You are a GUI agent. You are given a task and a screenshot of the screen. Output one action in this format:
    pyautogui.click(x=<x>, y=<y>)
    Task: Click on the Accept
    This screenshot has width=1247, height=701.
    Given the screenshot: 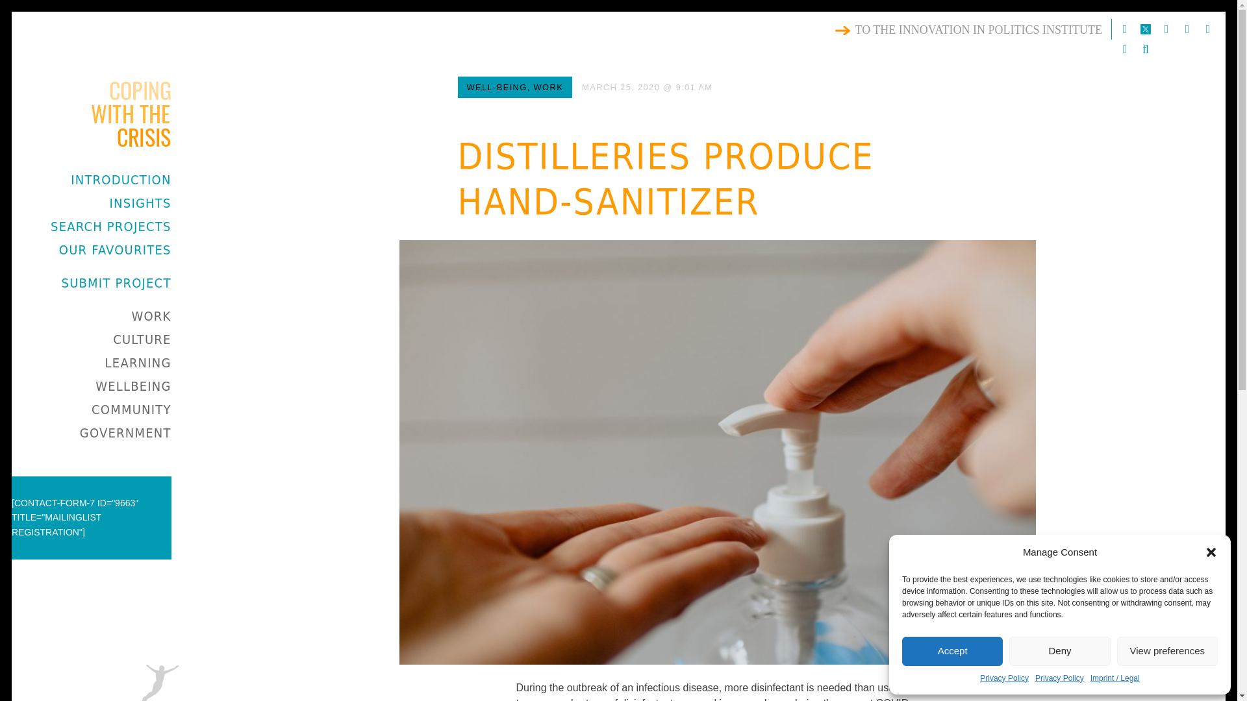 What is the action you would take?
    pyautogui.click(x=952, y=650)
    